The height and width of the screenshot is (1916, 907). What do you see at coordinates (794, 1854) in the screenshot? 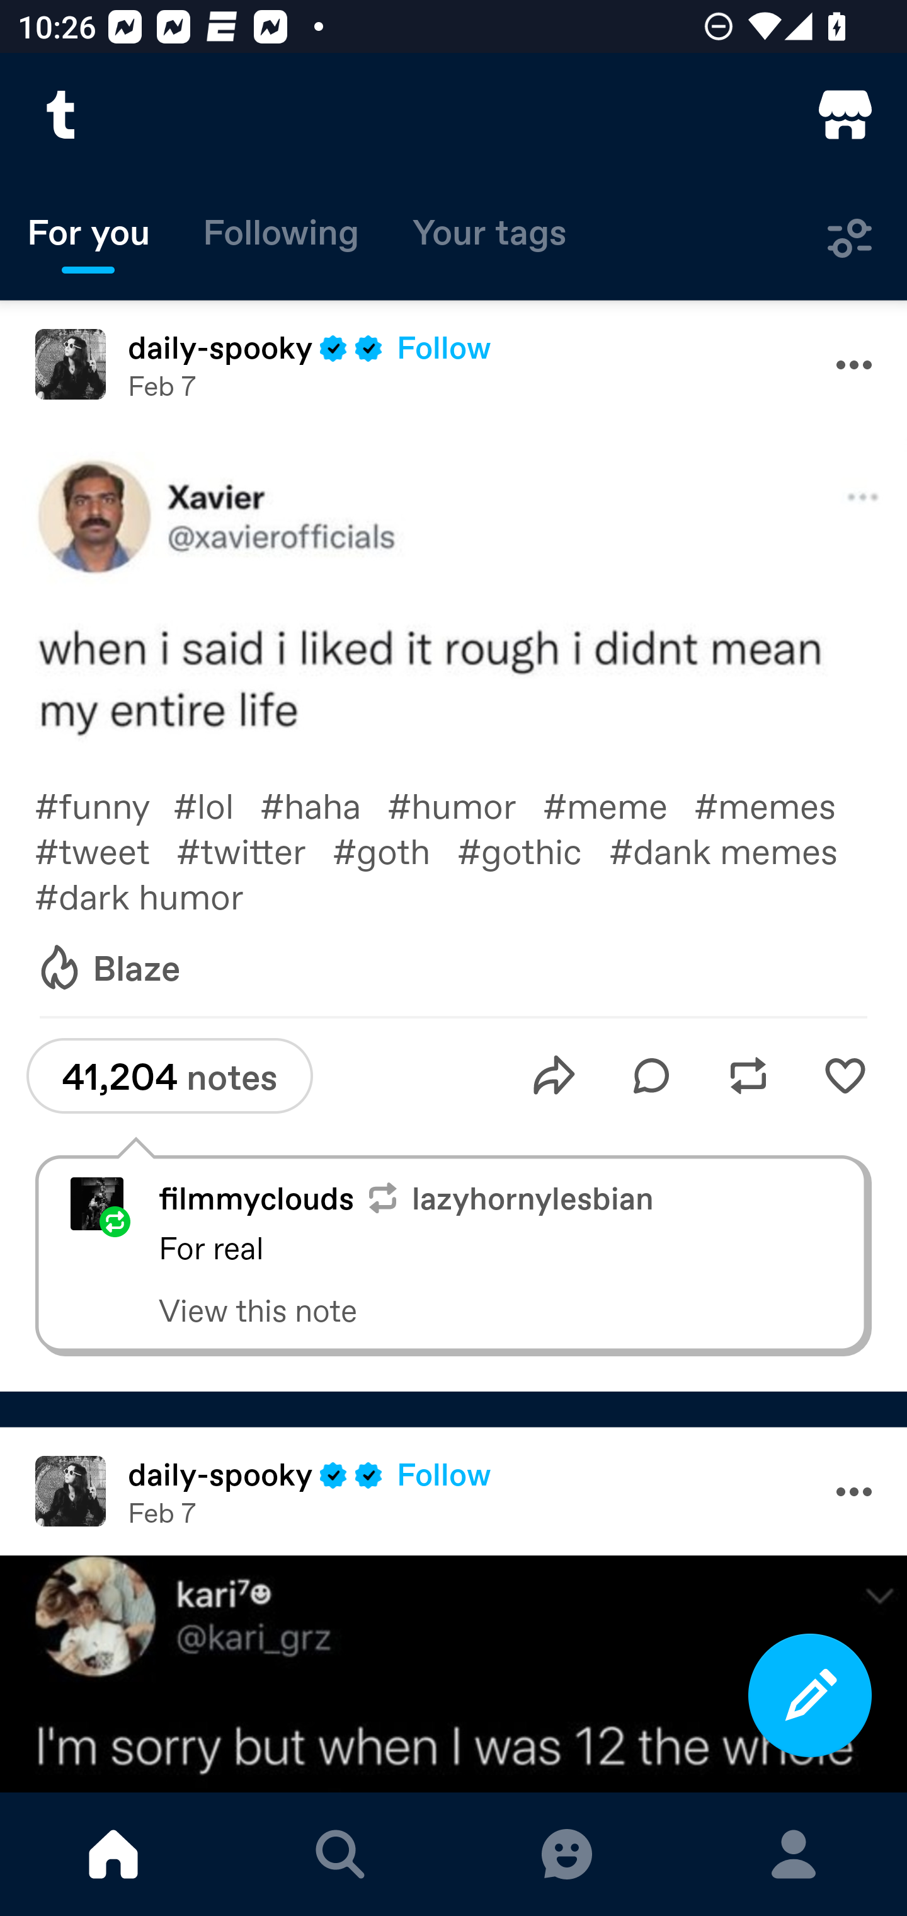
I see `ACCOUNT` at bounding box center [794, 1854].